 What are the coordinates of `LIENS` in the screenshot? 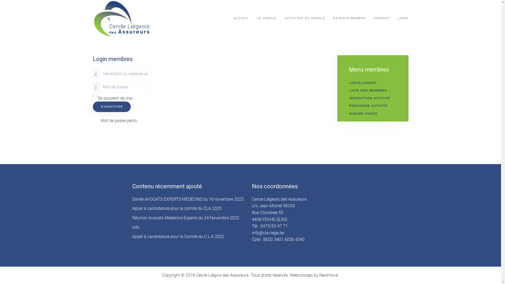 It's located at (403, 18).